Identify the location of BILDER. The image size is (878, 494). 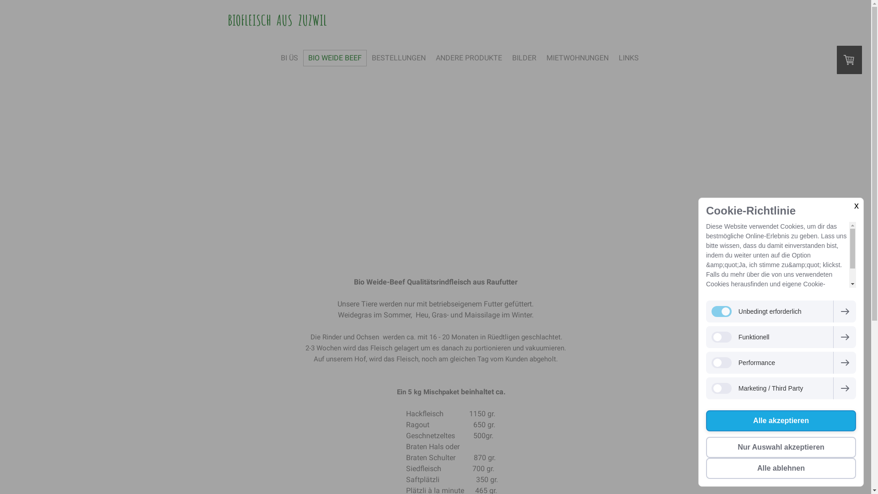
(524, 58).